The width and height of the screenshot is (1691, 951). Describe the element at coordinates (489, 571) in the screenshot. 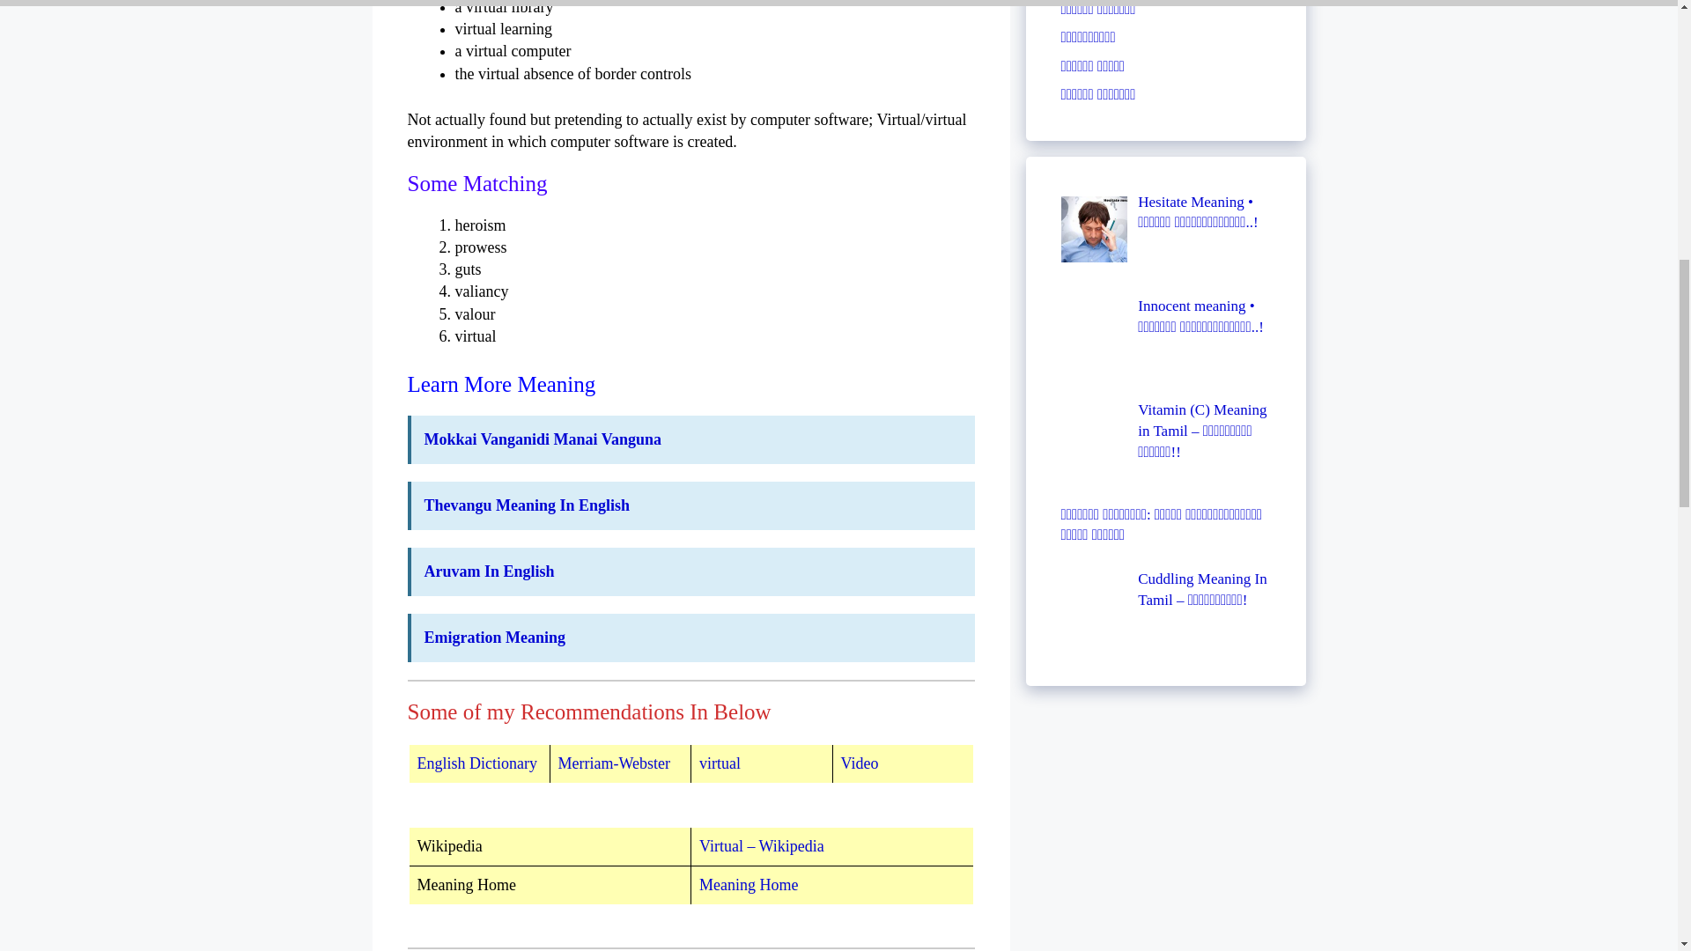

I see `Aruvam In English` at that location.